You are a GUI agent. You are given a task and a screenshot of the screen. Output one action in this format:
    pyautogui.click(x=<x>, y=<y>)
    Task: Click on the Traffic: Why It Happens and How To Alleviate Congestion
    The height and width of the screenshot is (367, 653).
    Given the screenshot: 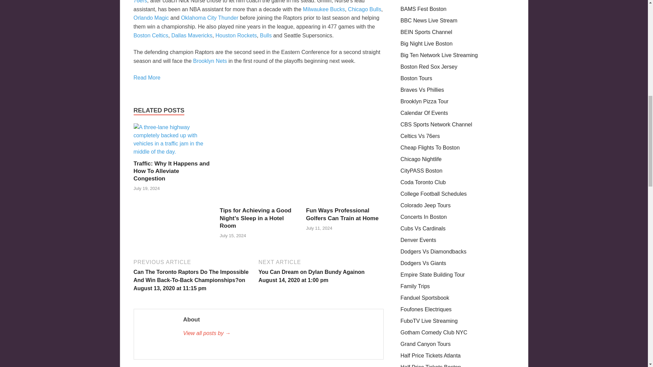 What is the action you would take?
    pyautogui.click(x=171, y=171)
    